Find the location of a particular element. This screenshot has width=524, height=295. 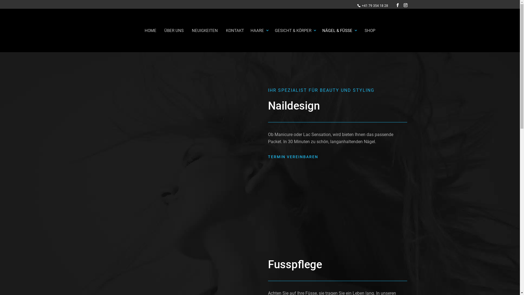

NEUIGKEITEN is located at coordinates (205, 40).